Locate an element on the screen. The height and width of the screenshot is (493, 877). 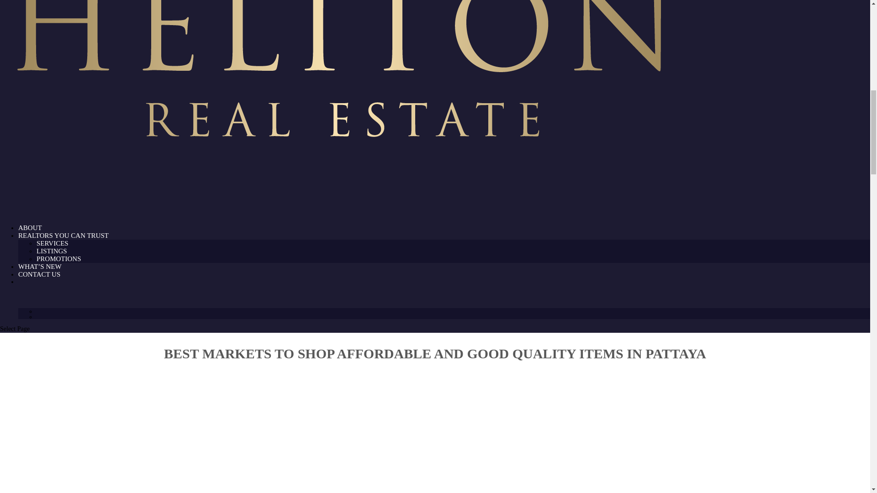
REALTORS YOU CAN TRUST is located at coordinates (63, 247).